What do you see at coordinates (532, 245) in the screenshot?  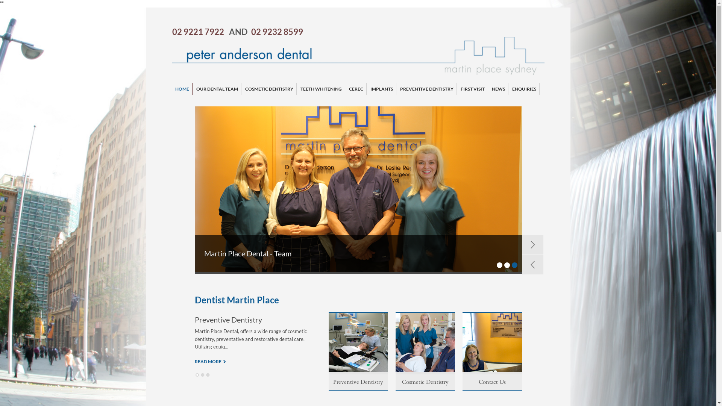 I see `Next` at bounding box center [532, 245].